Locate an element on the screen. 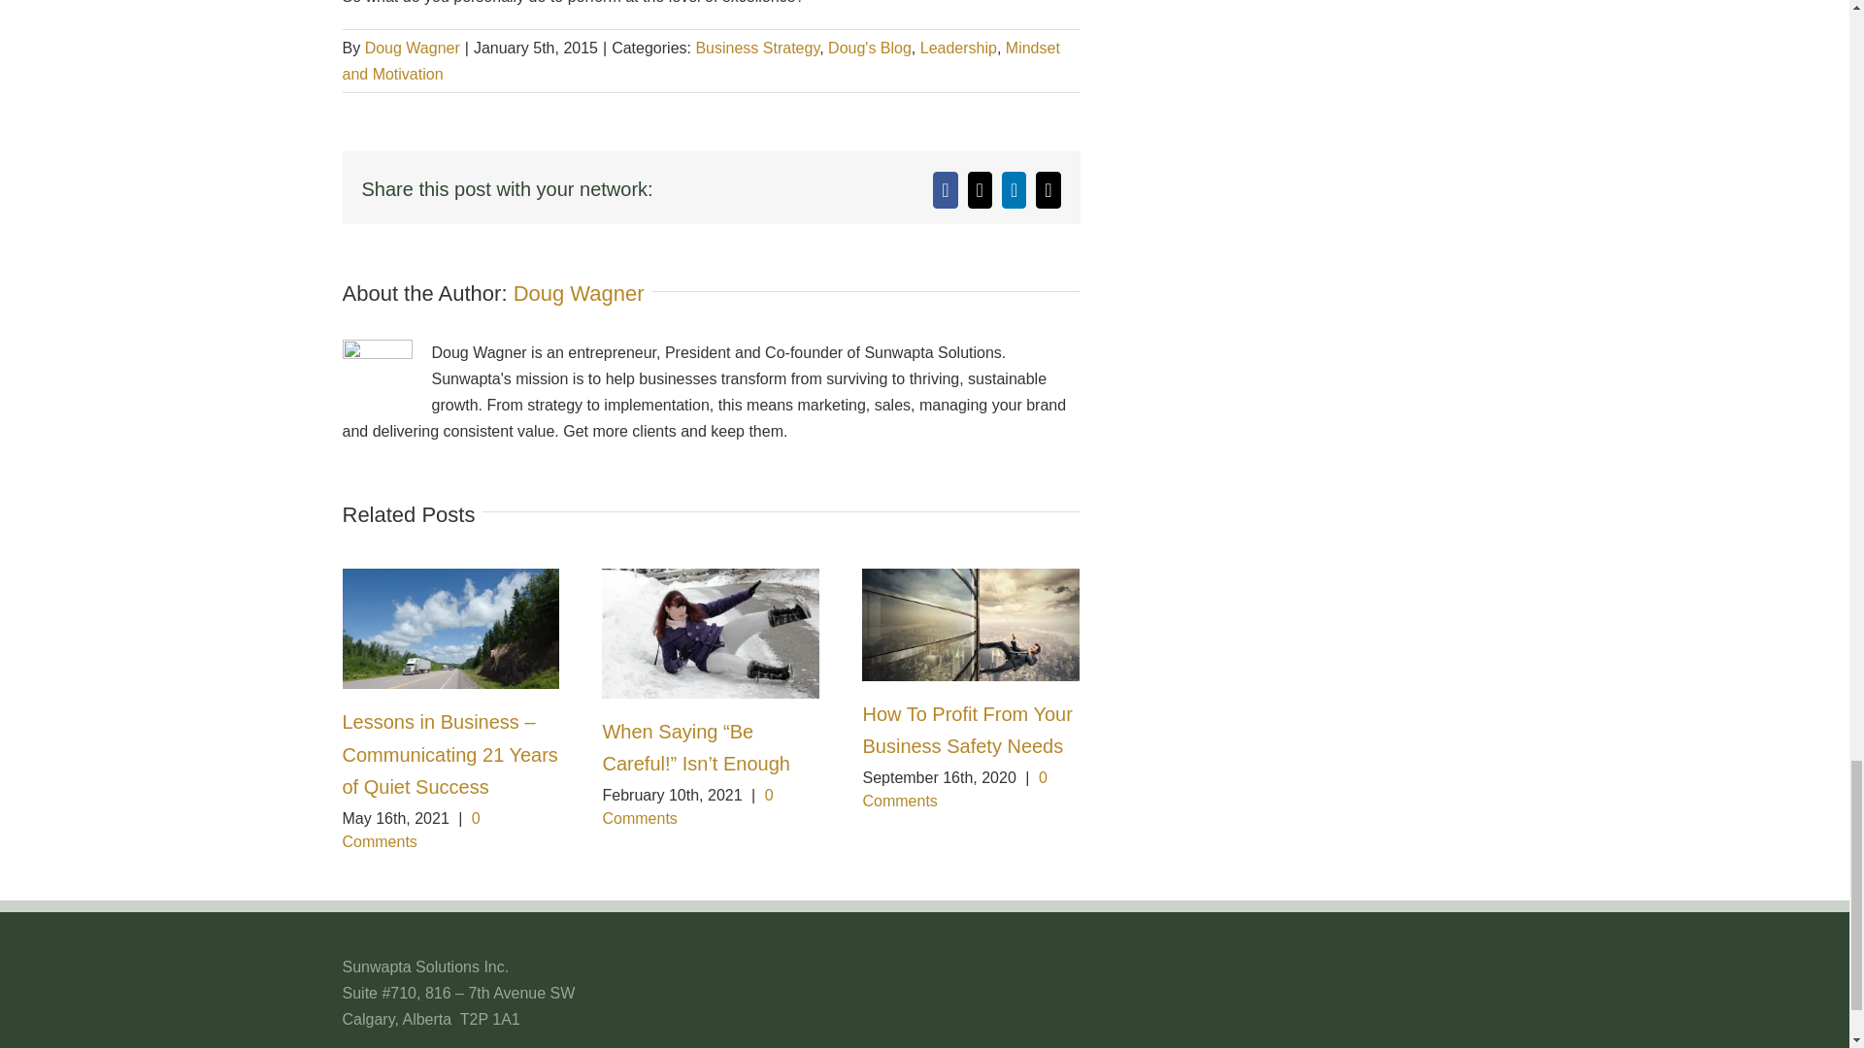 The width and height of the screenshot is (1864, 1048). How To Profit From Your Business Safety Needs is located at coordinates (967, 730).